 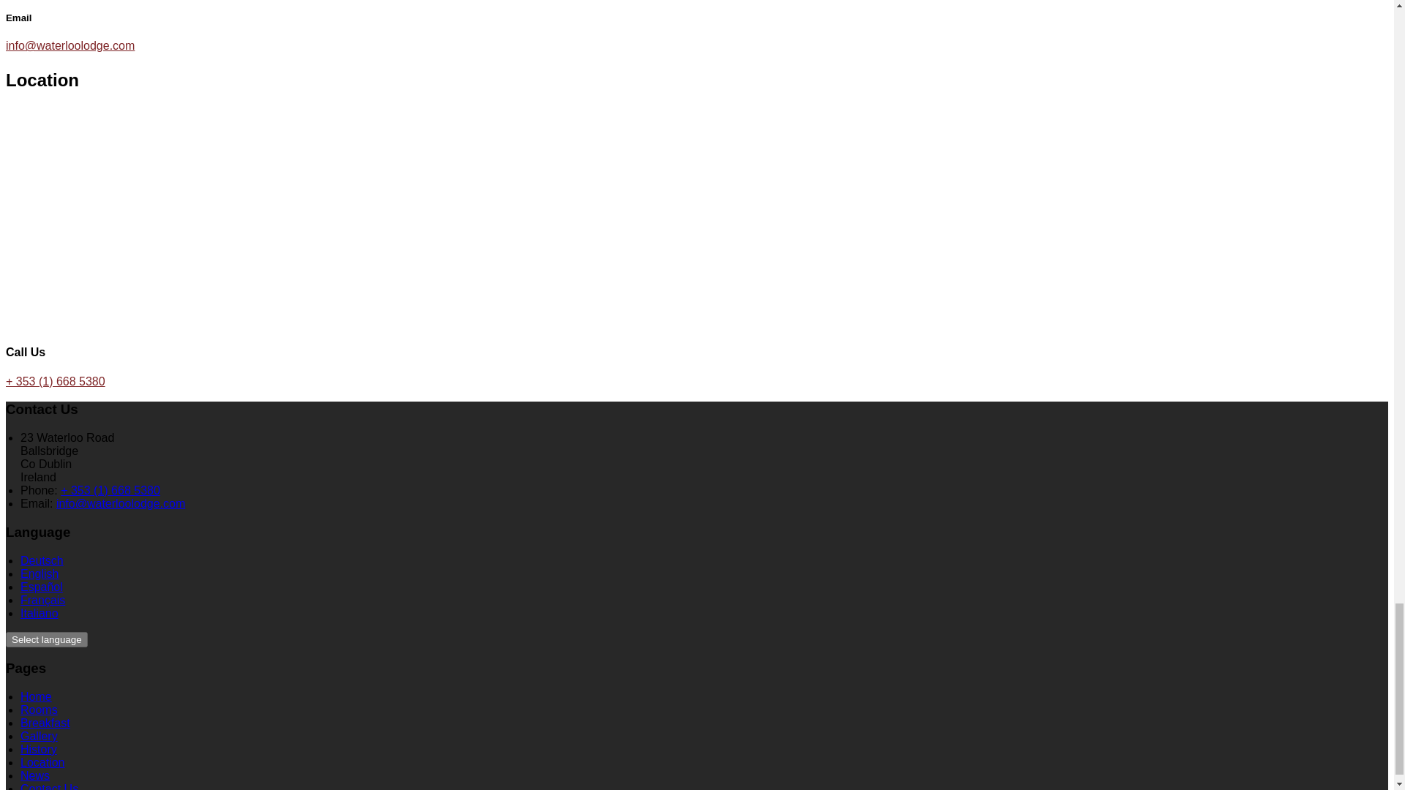 I want to click on History, so click(x=39, y=749).